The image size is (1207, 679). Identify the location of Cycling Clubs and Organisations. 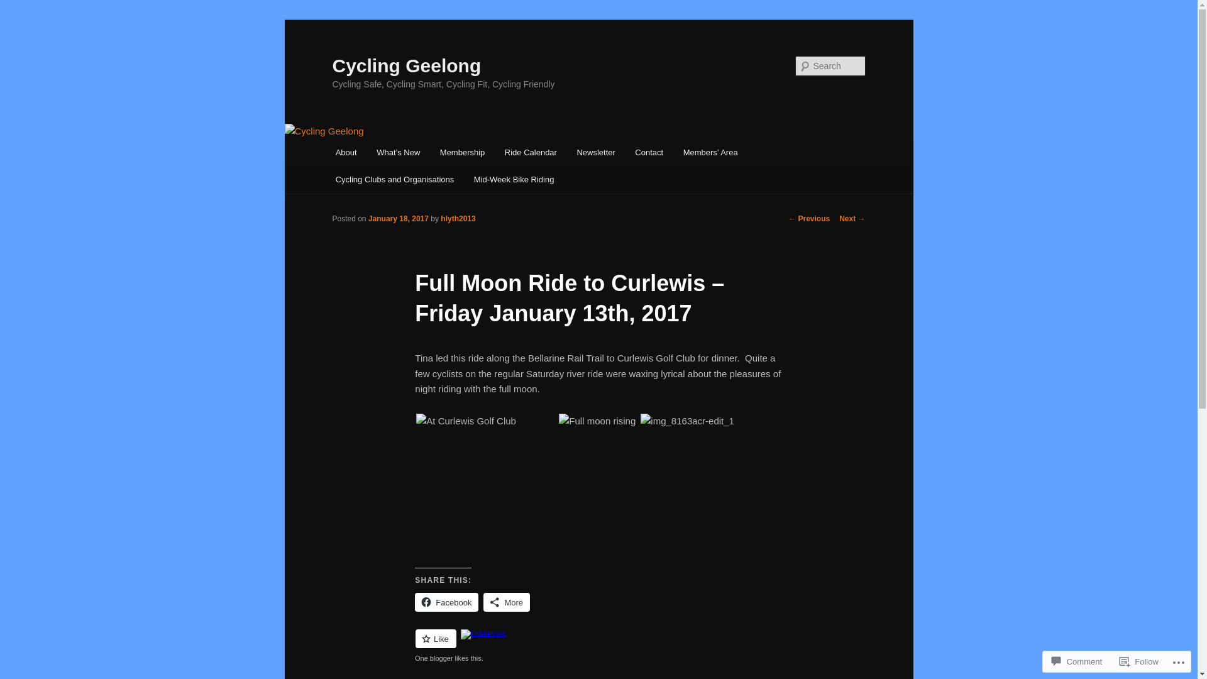
(395, 180).